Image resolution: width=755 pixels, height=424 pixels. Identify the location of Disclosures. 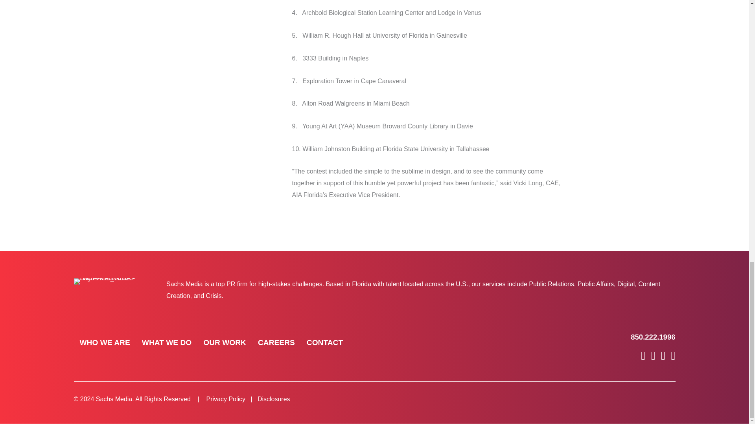
(274, 399).